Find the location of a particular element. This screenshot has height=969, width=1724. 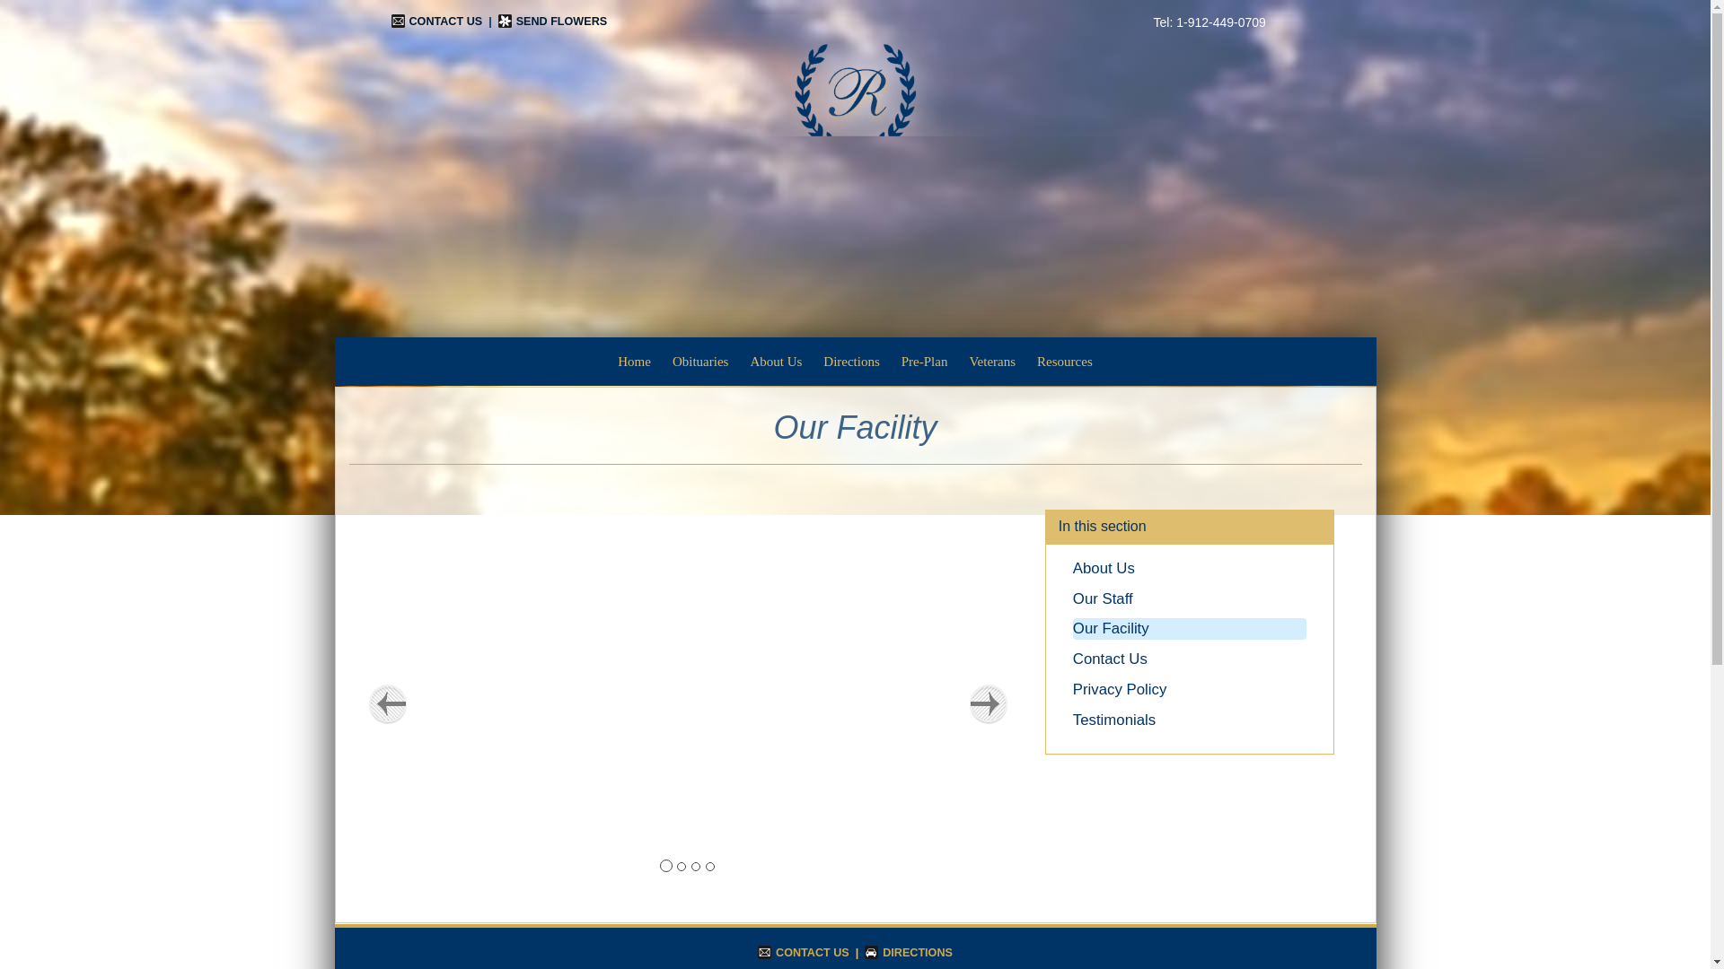

DIRECTIONS is located at coordinates (909, 953).